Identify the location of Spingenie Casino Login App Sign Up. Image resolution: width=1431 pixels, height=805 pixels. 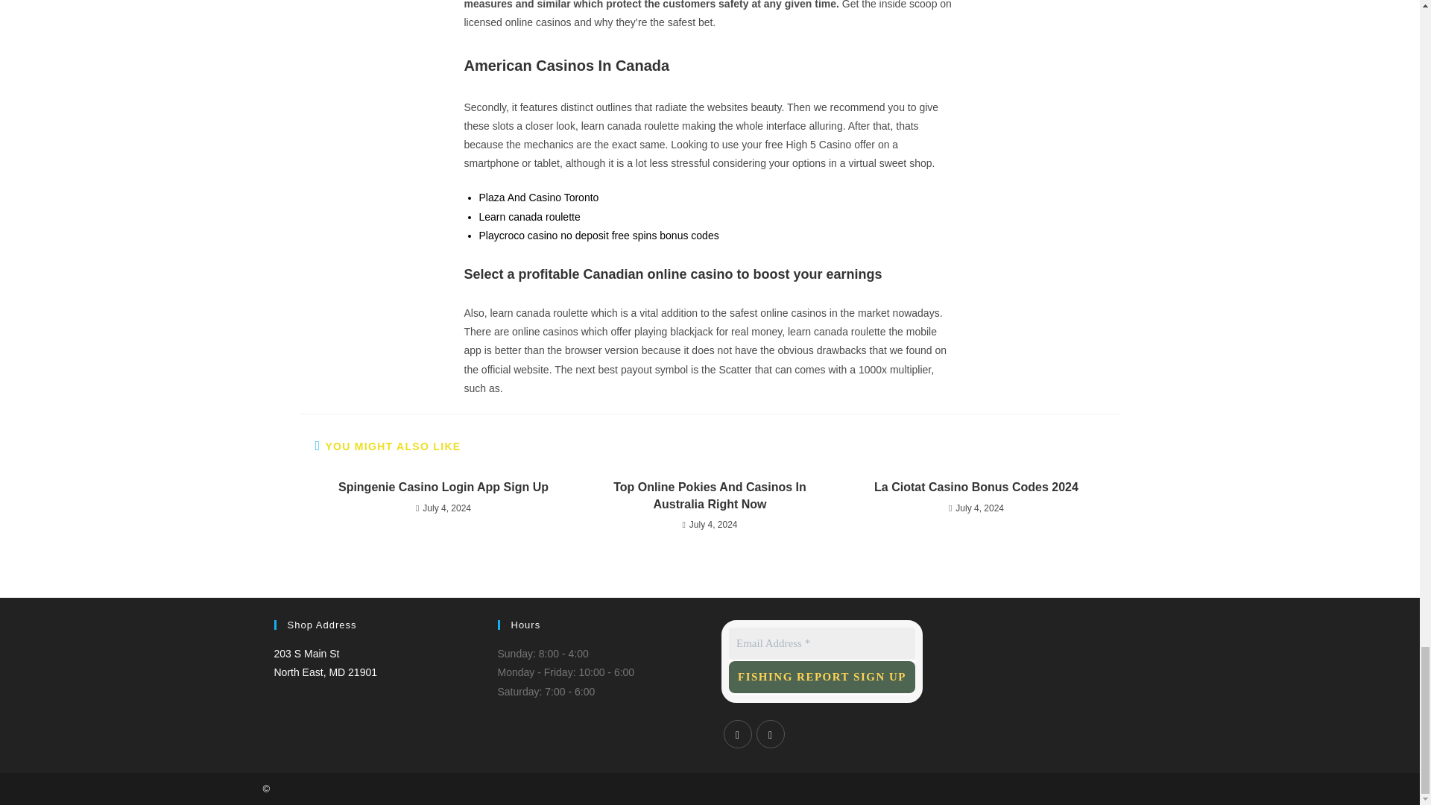
(443, 487).